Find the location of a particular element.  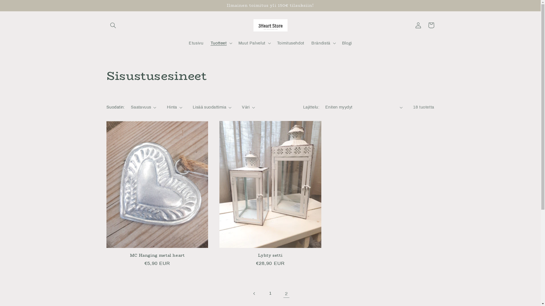

Blogi is located at coordinates (347, 43).